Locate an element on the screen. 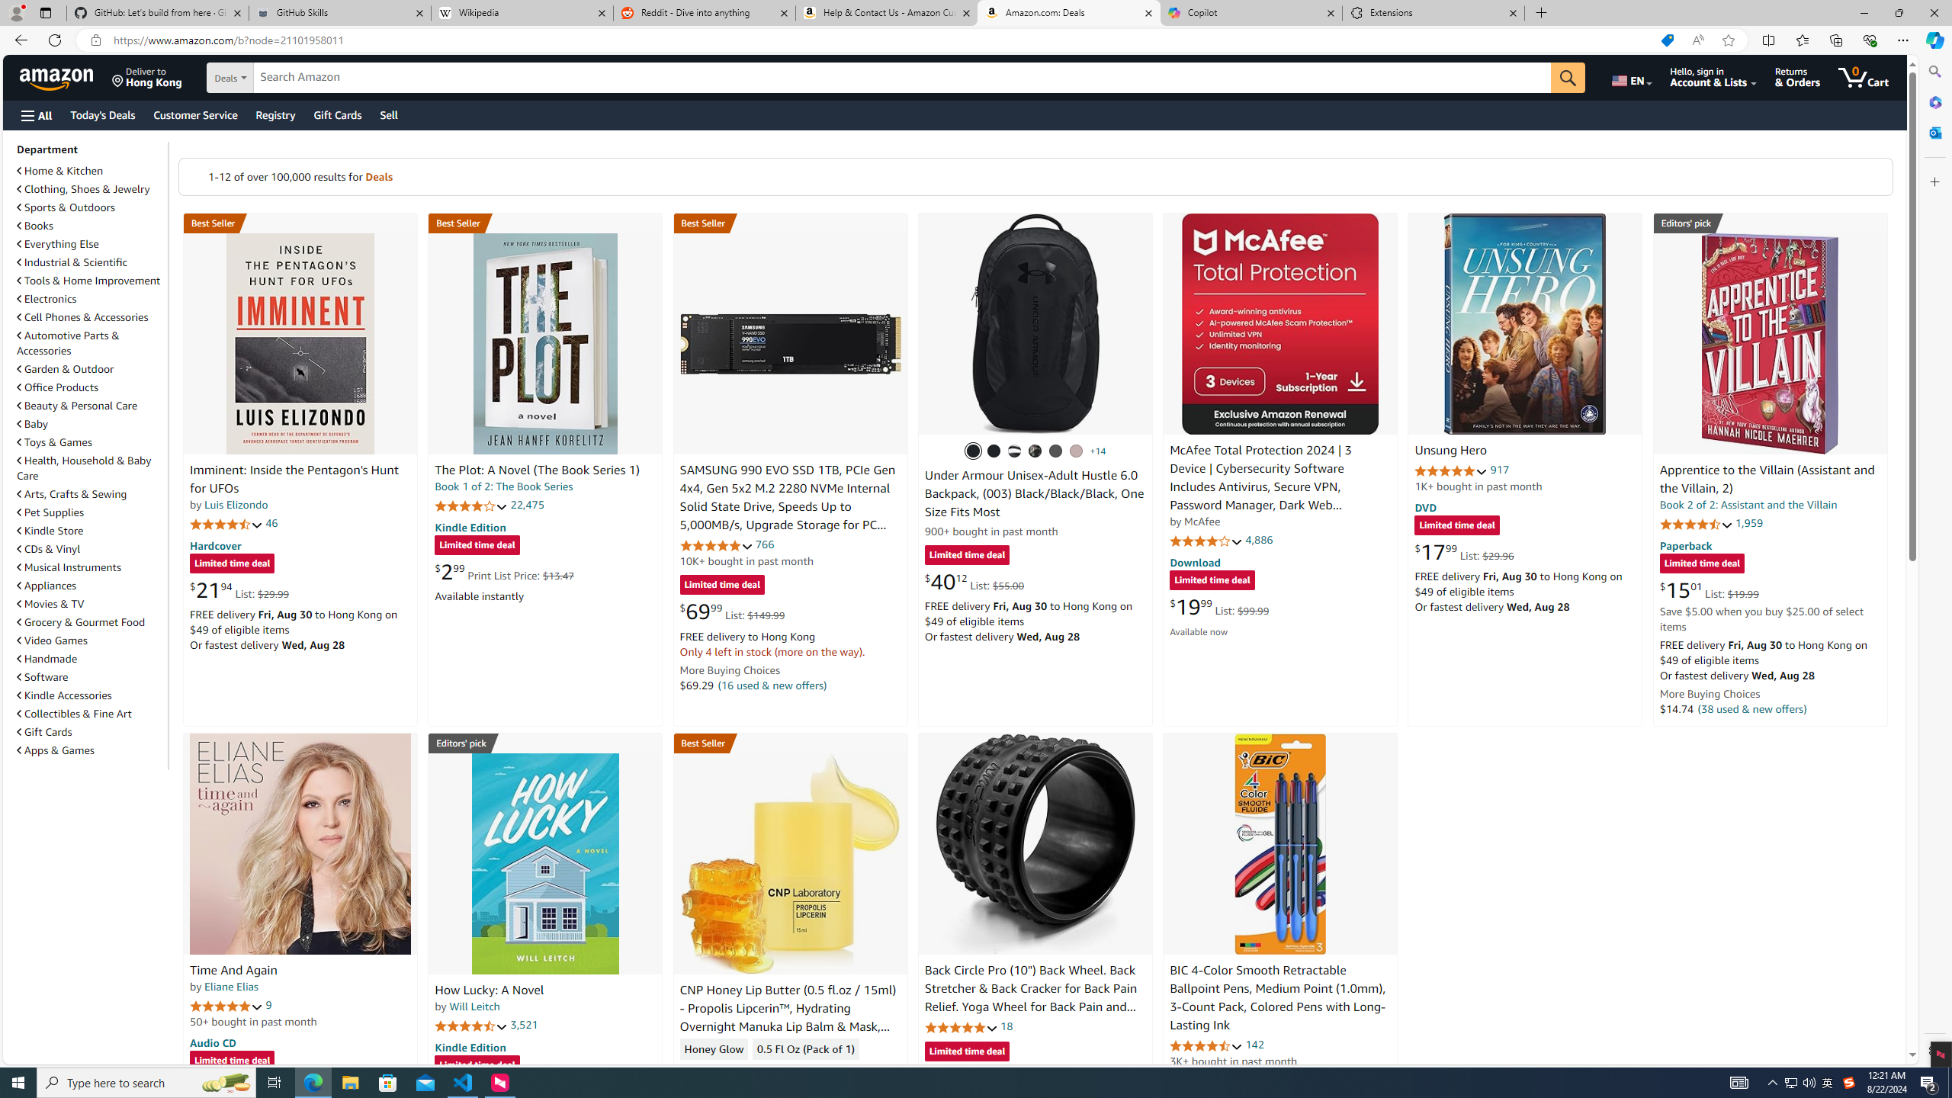 This screenshot has height=1098, width=1952. Close Outlook pane is located at coordinates (1934, 132).